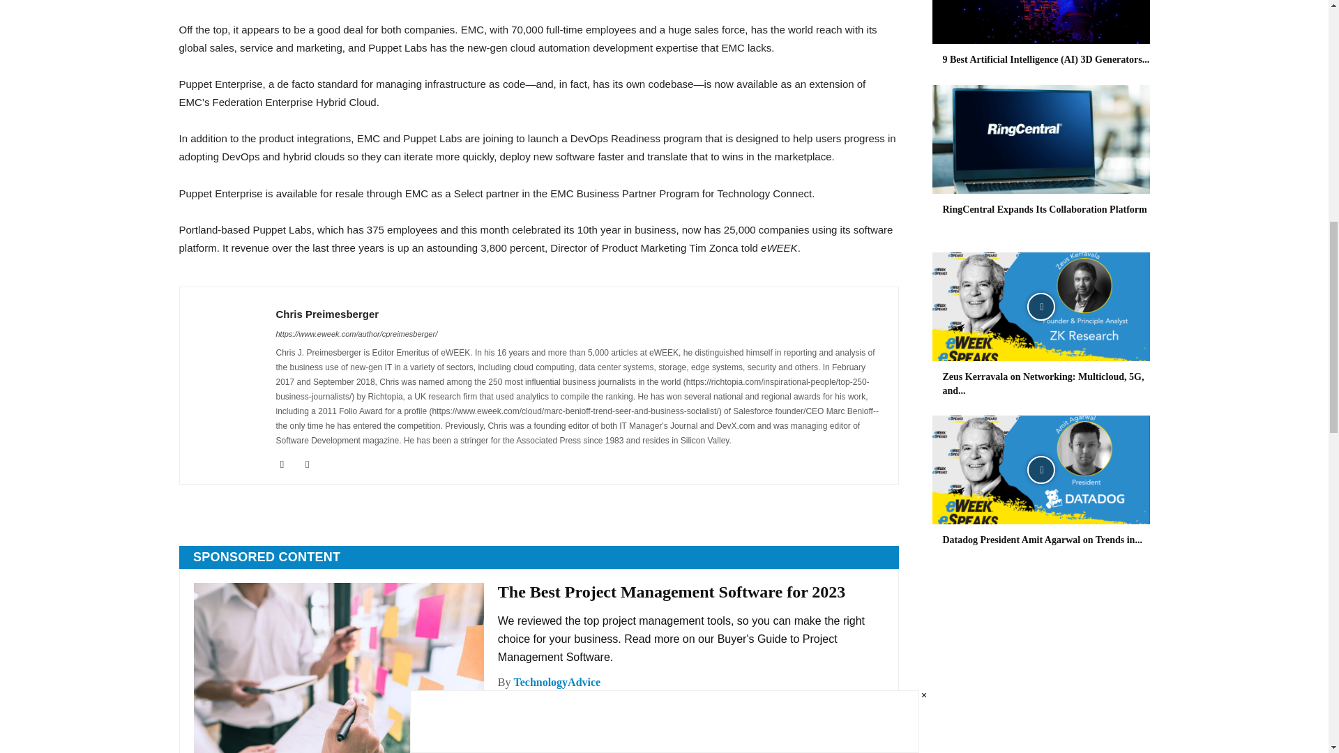 The height and width of the screenshot is (753, 1339). Describe the element at coordinates (1041, 139) in the screenshot. I see `RingCentral Expands Its Collaboration Platform` at that location.